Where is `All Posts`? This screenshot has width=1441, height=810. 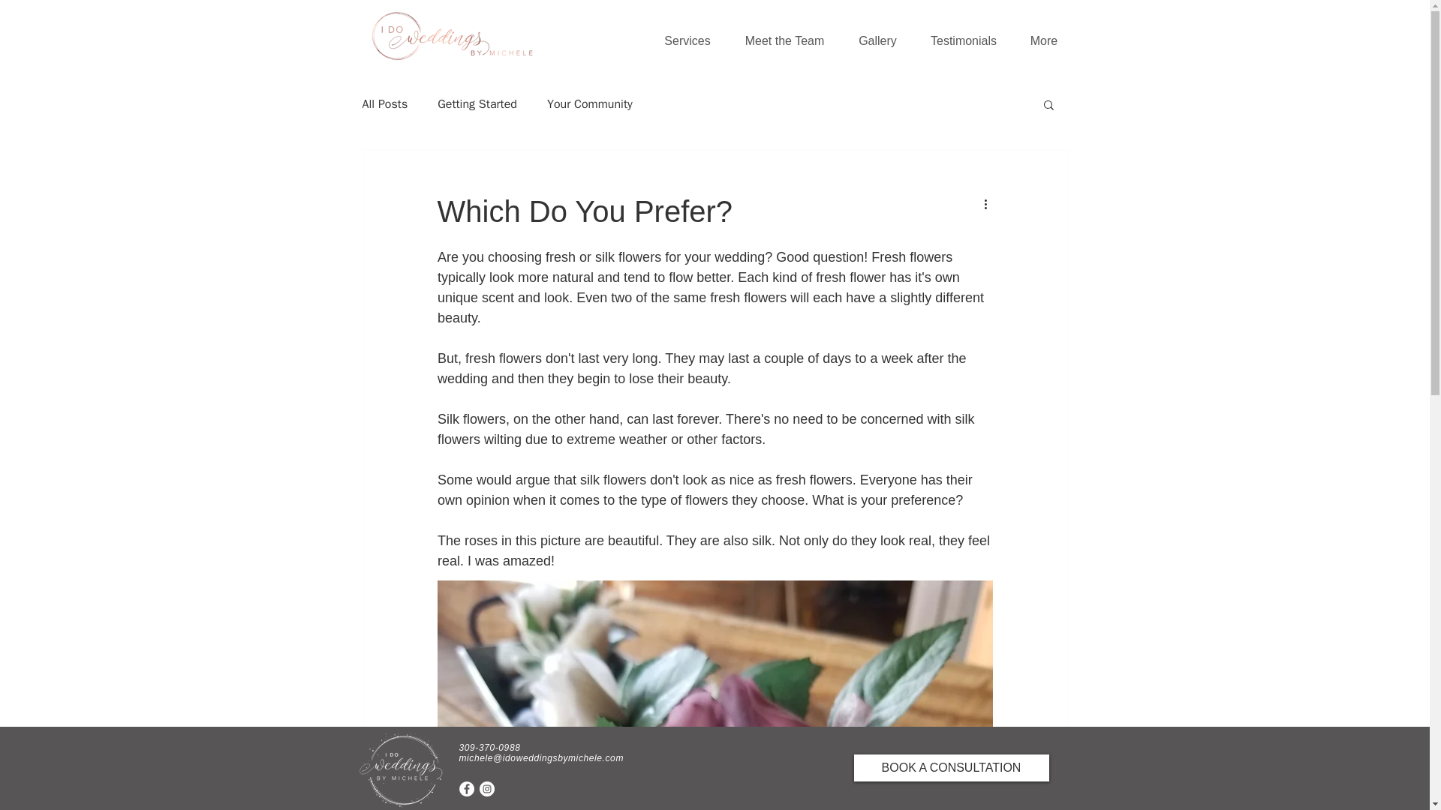
All Posts is located at coordinates (384, 103).